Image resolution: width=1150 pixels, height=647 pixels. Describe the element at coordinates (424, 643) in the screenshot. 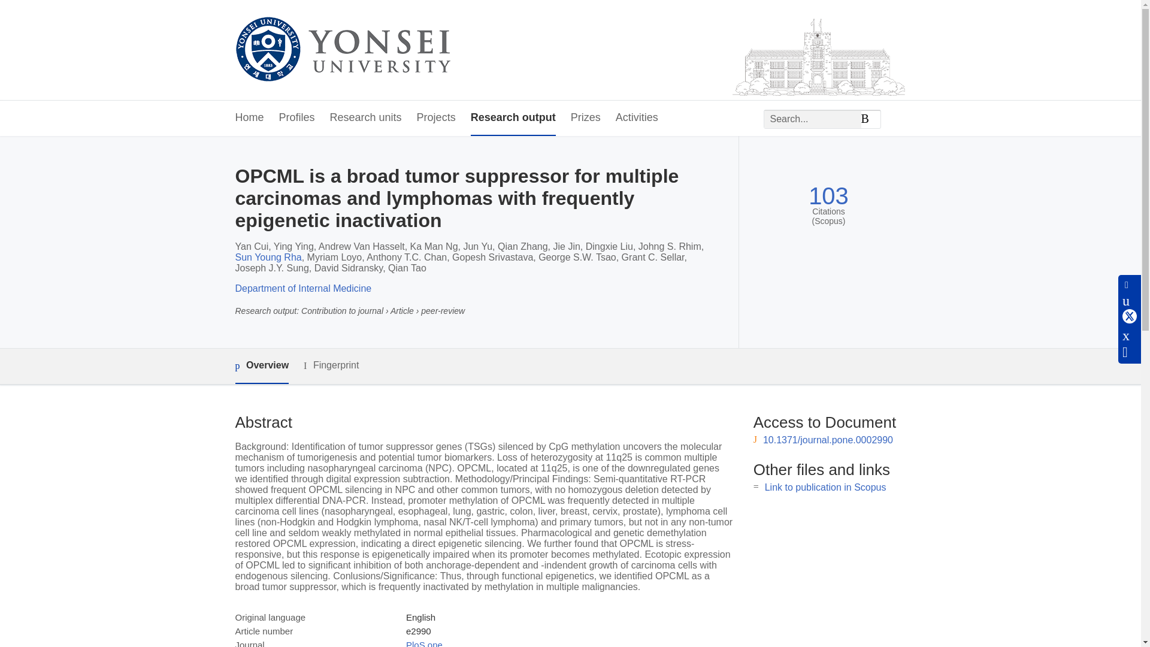

I see `PloS one` at that location.